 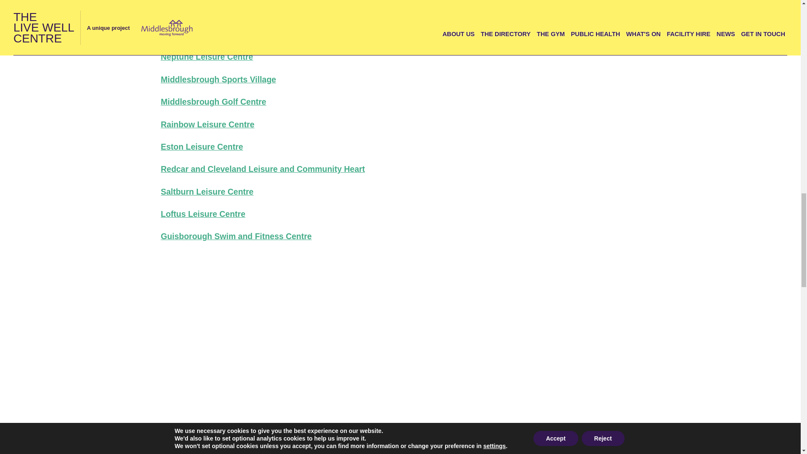 What do you see at coordinates (262, 169) in the screenshot?
I see `Redcar and Cleveland Leisure and Community Heart` at bounding box center [262, 169].